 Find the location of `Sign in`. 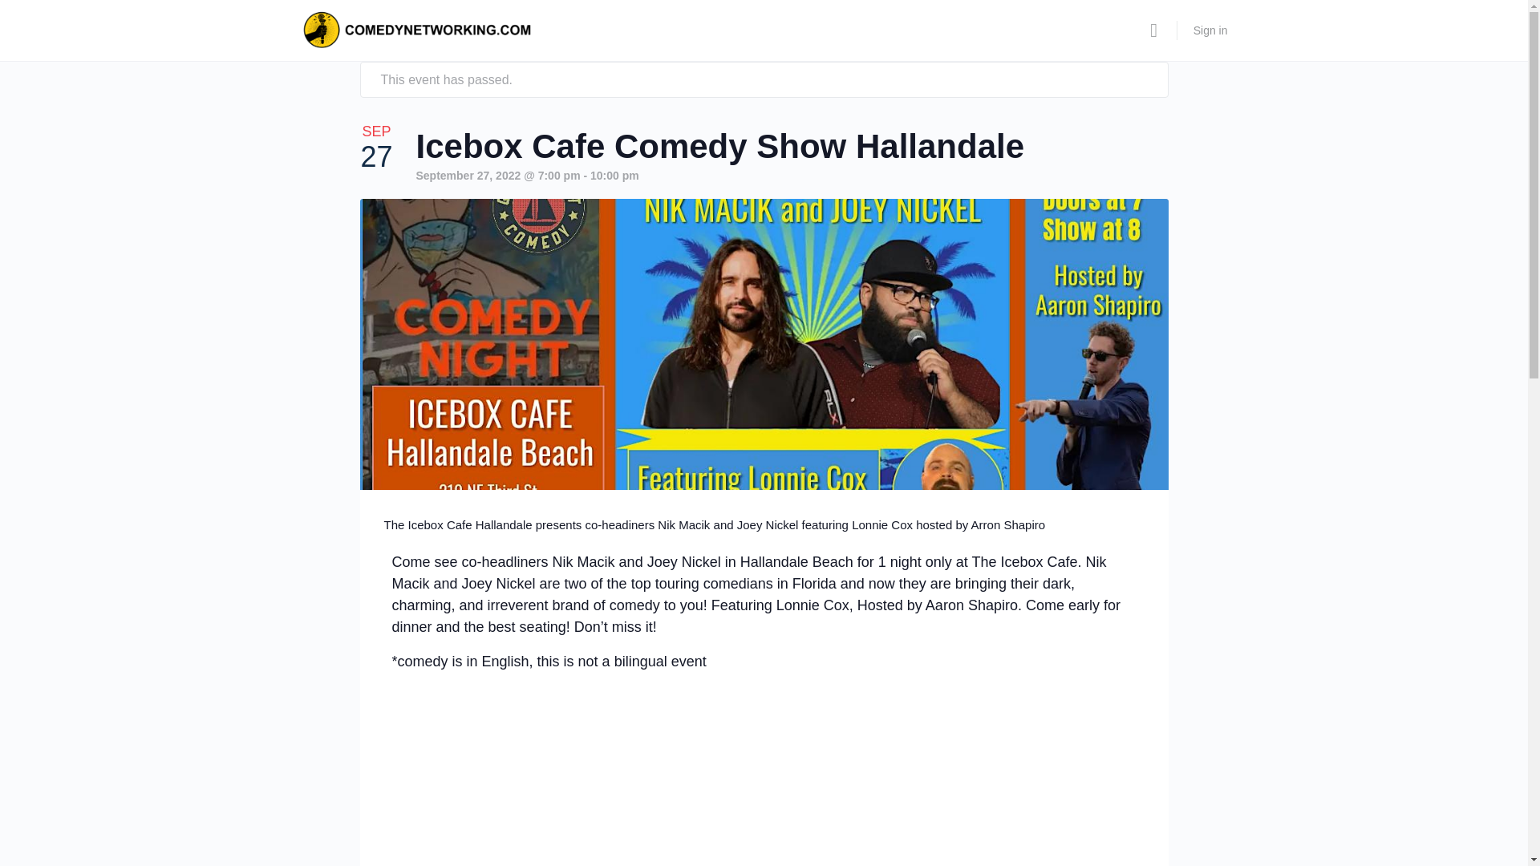

Sign in is located at coordinates (1211, 30).